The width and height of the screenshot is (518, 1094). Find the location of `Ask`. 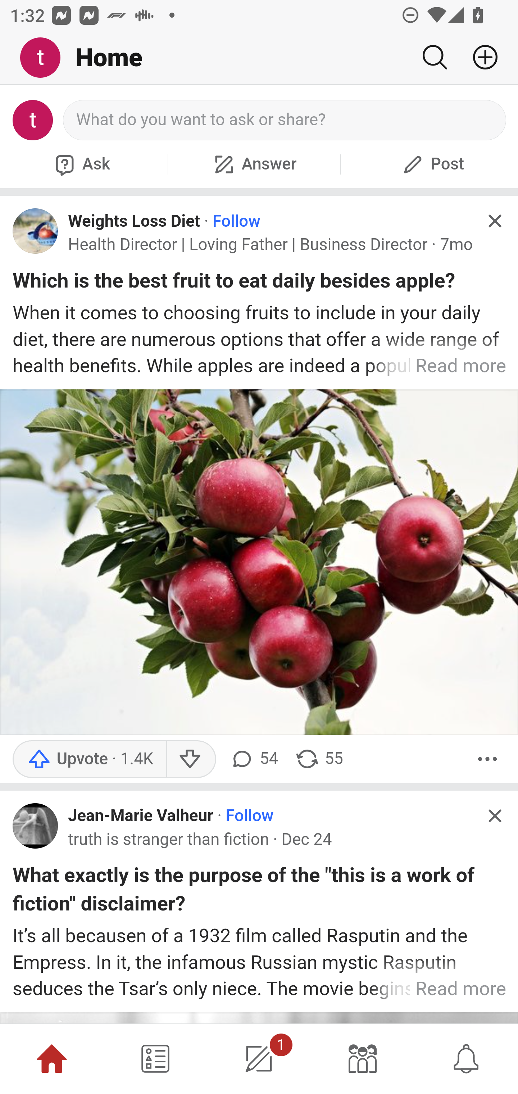

Ask is located at coordinates (81, 164).